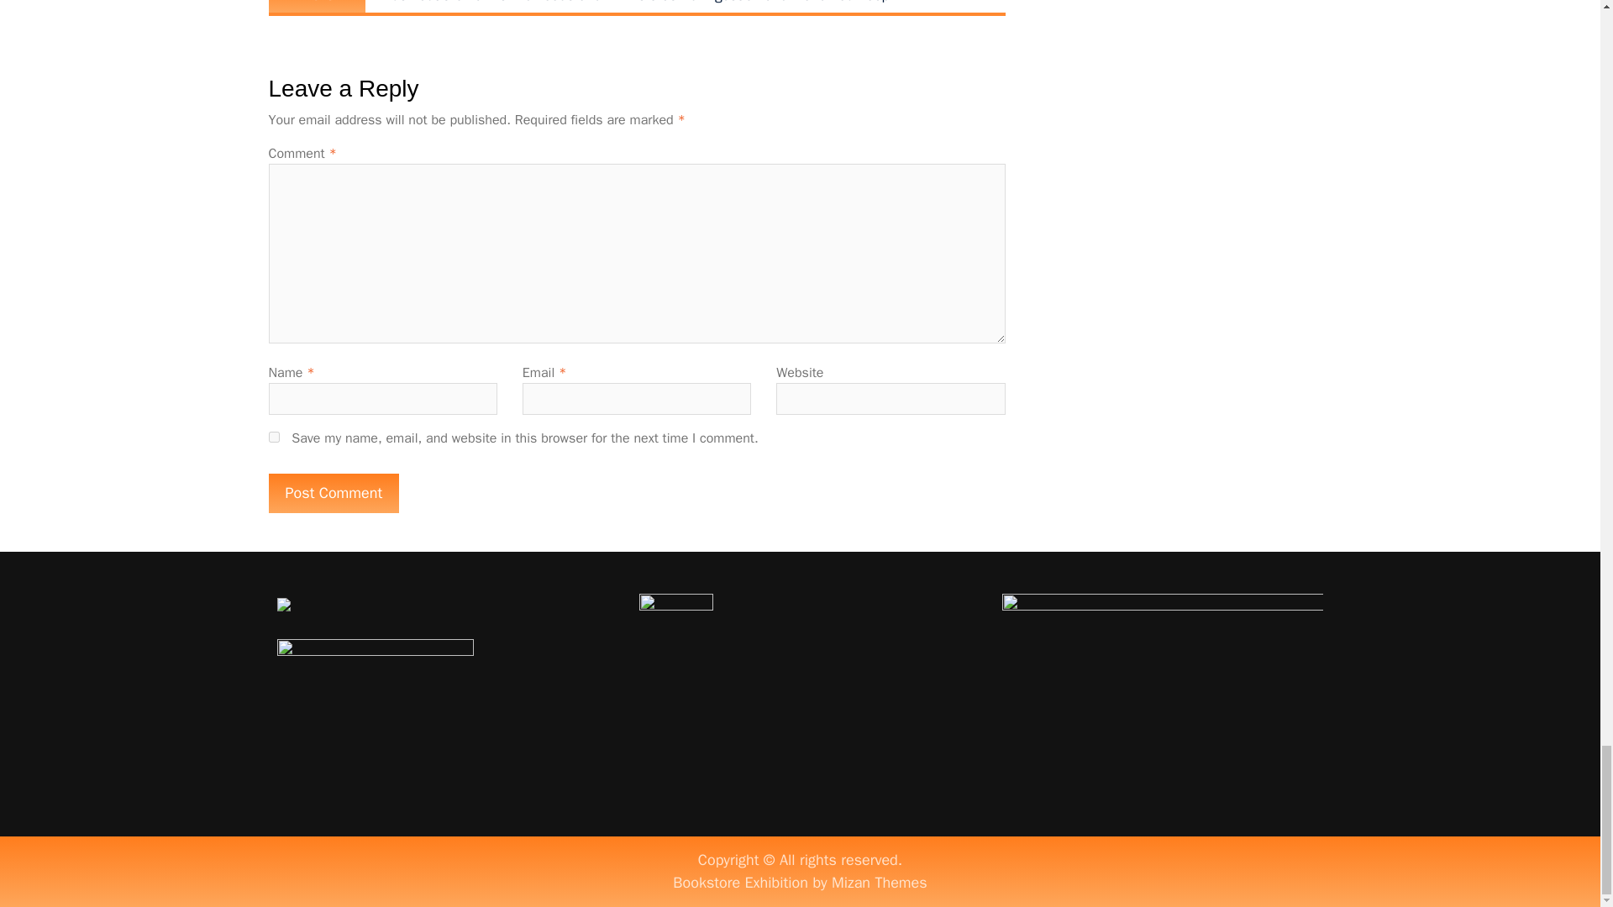 The image size is (1613, 907). Describe the element at coordinates (799, 882) in the screenshot. I see `Bookstore Exhibition by Mizan Themes` at that location.